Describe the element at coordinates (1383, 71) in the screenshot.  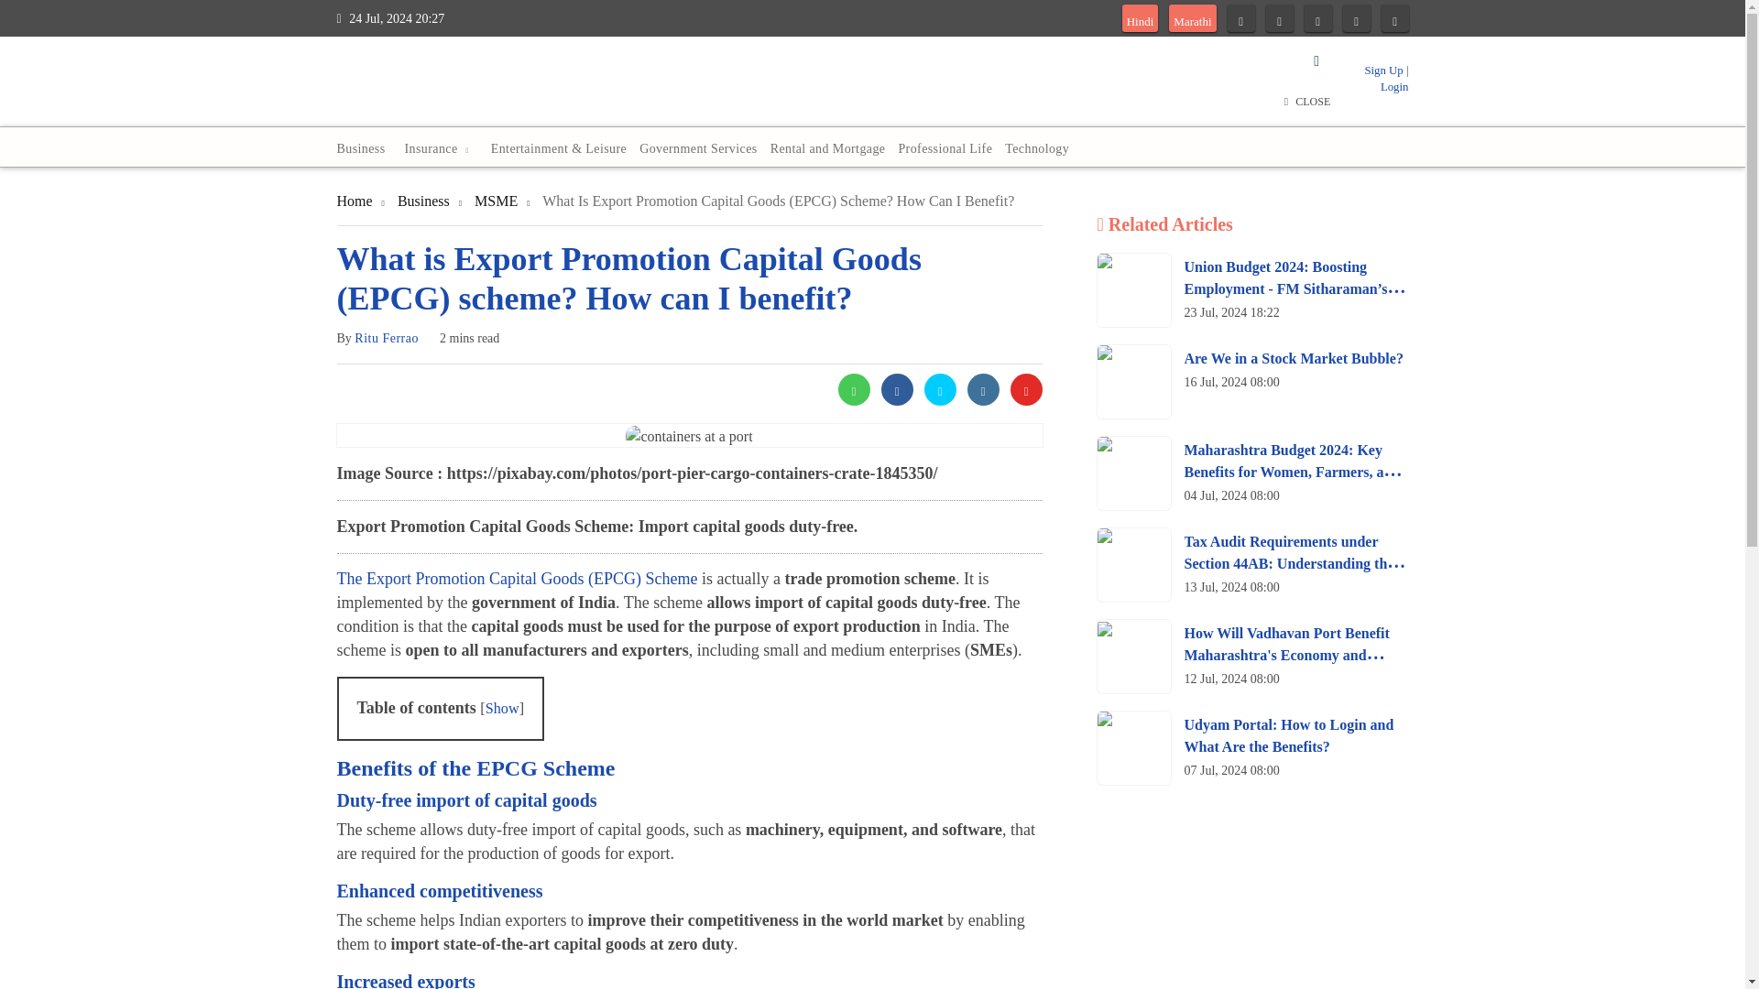
I see `Sign Up` at that location.